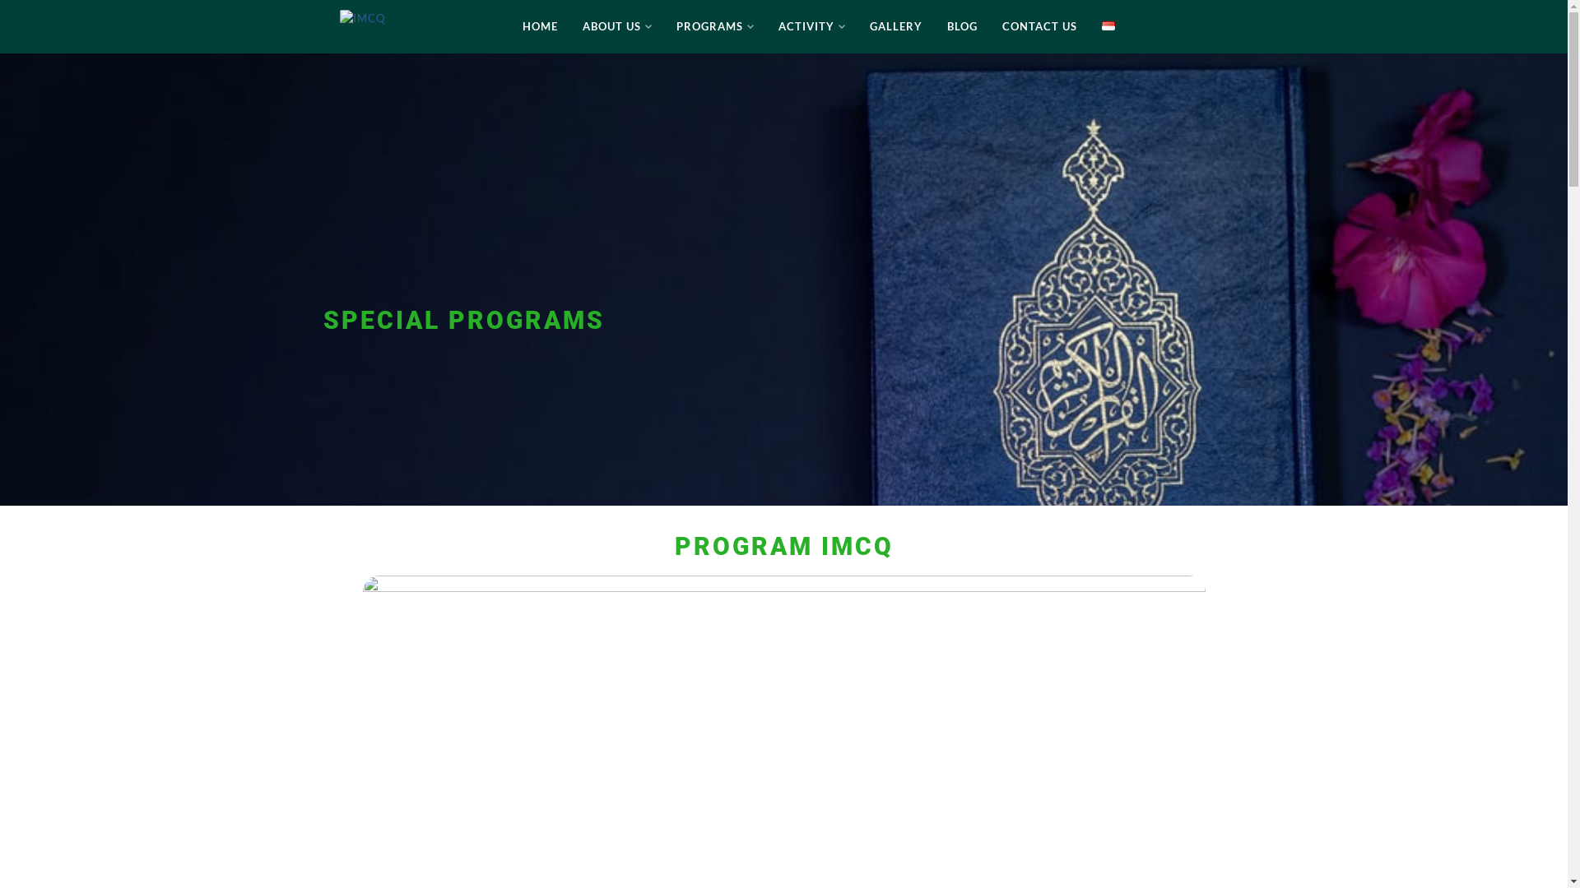 This screenshot has height=888, width=1580. What do you see at coordinates (540, 26) in the screenshot?
I see `HOME` at bounding box center [540, 26].